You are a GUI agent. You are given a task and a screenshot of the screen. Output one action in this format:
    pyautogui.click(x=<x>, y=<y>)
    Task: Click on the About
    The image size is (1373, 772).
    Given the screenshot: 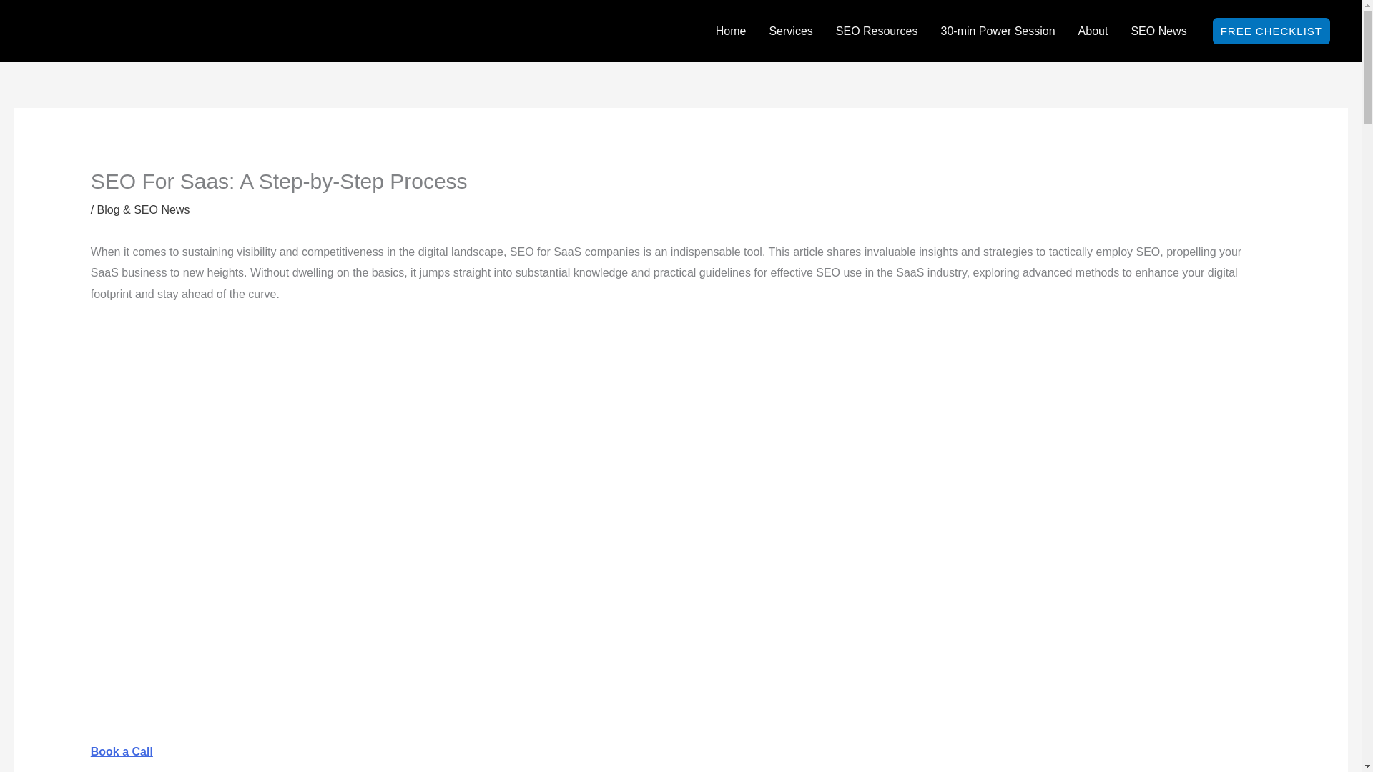 What is the action you would take?
    pyautogui.click(x=1093, y=31)
    